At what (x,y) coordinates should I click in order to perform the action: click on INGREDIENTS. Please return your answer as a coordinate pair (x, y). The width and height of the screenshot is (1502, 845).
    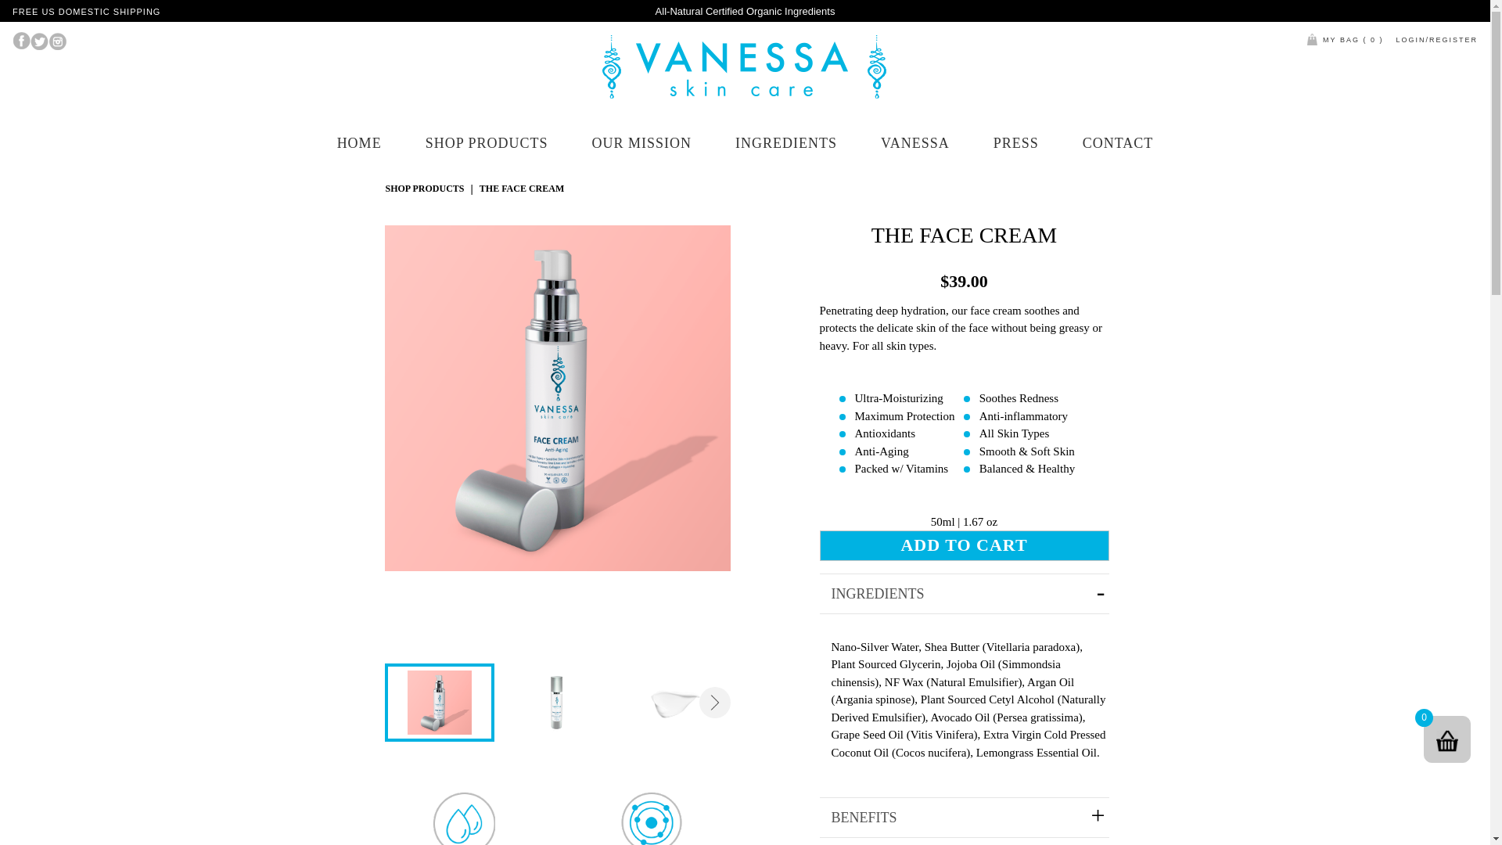
    Looking at the image, I should click on (785, 142).